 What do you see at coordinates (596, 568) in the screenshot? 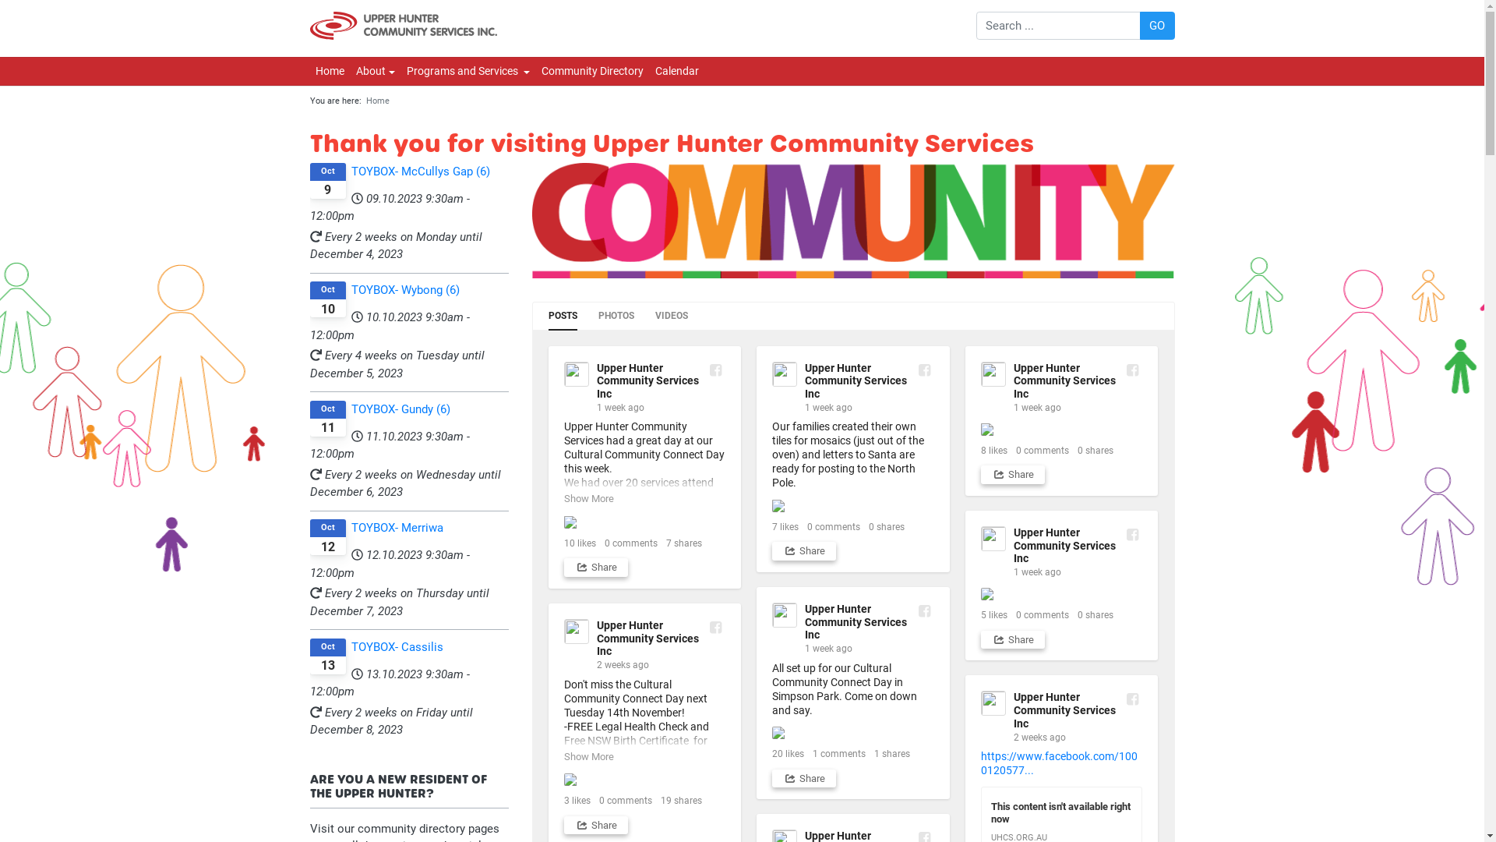
I see `Share` at bounding box center [596, 568].